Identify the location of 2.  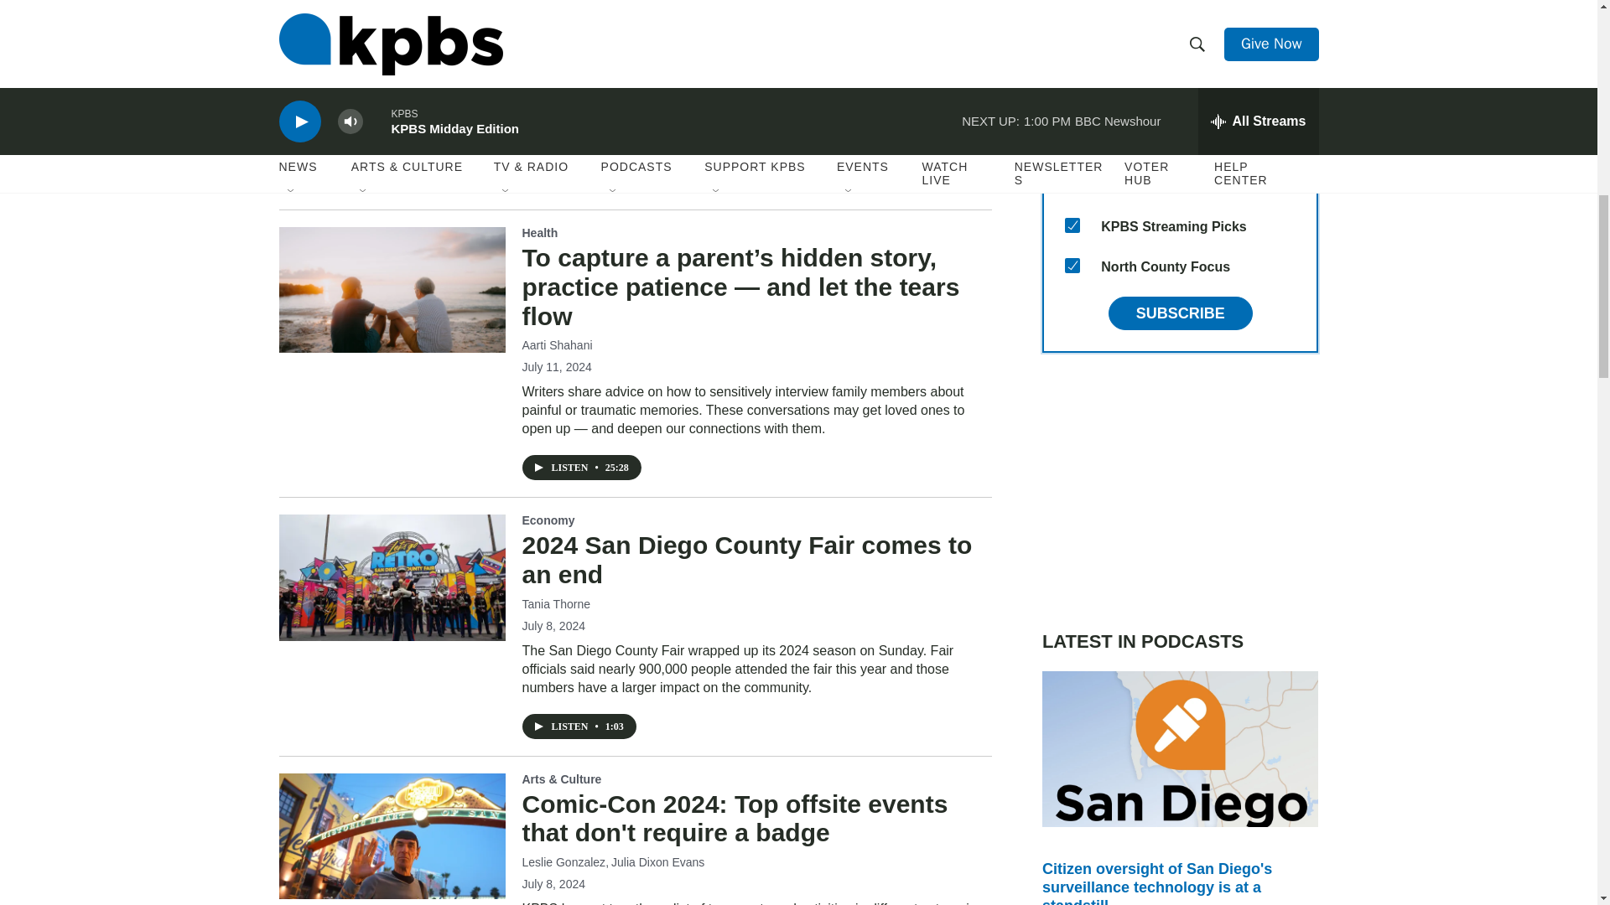
(1072, 145).